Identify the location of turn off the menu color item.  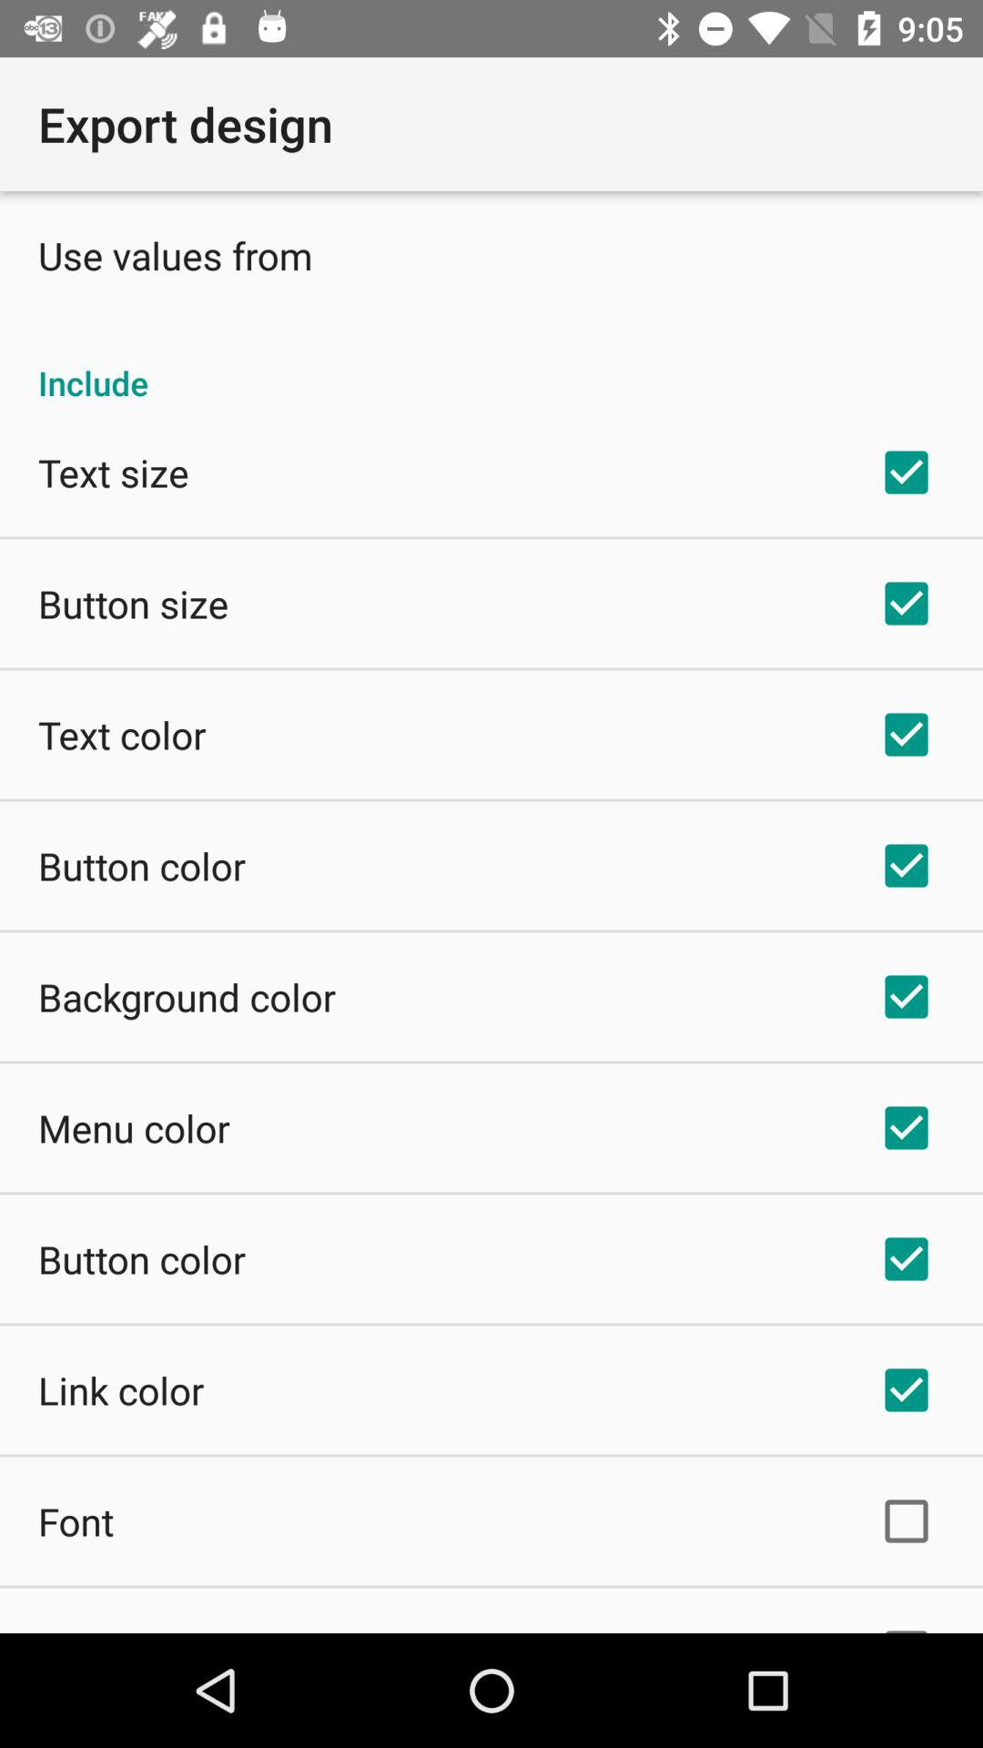
(134, 1127).